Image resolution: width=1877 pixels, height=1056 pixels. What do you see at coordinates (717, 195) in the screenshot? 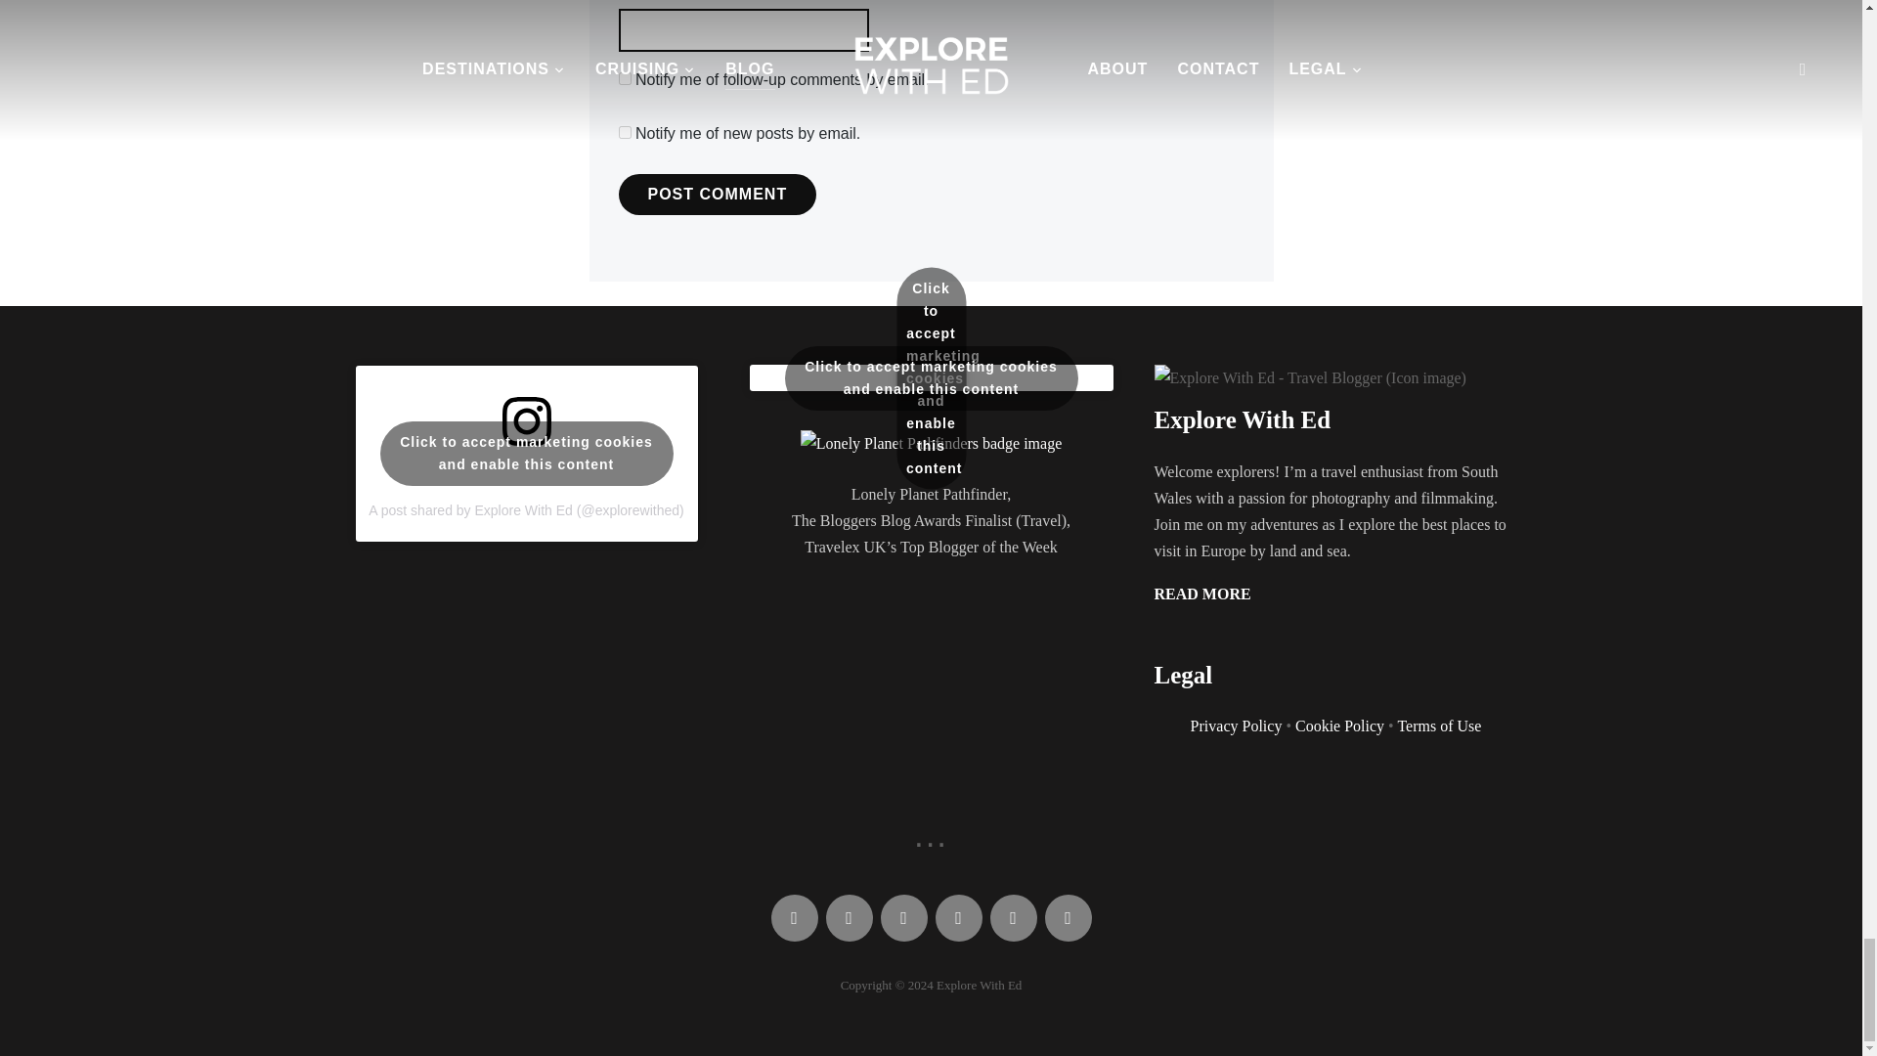
I see `Post Comment` at bounding box center [717, 195].